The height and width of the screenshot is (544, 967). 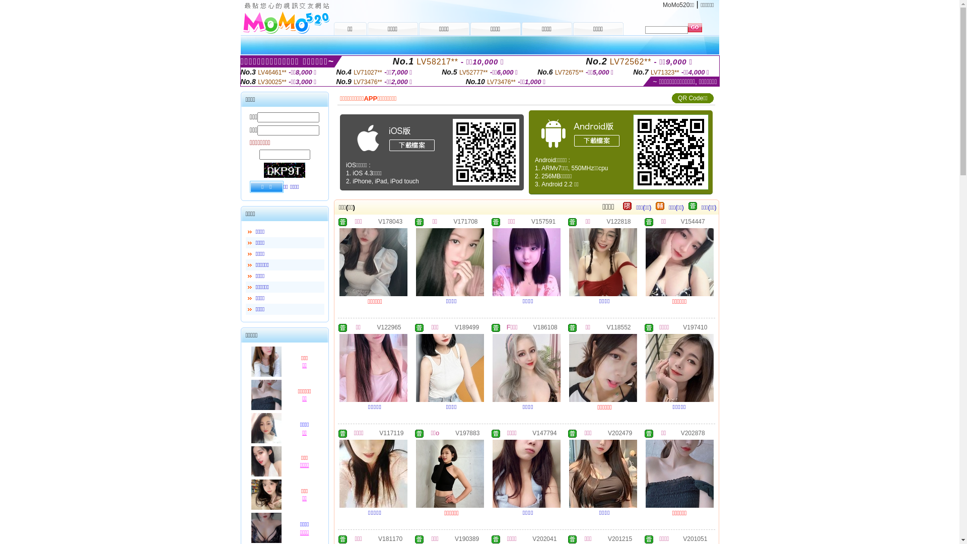 What do you see at coordinates (693, 221) in the screenshot?
I see `V154447` at bounding box center [693, 221].